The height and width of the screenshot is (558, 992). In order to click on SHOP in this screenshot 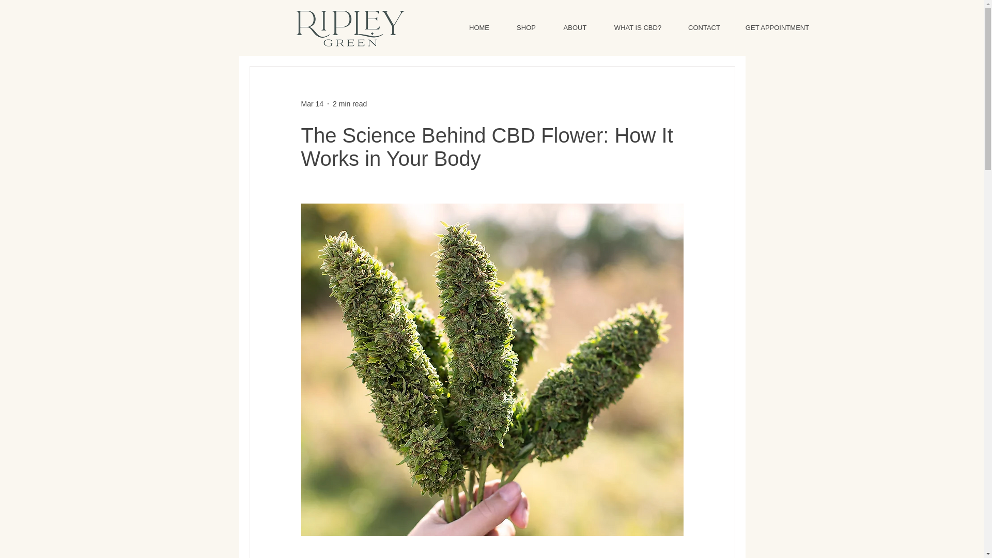, I will do `click(526, 28)`.